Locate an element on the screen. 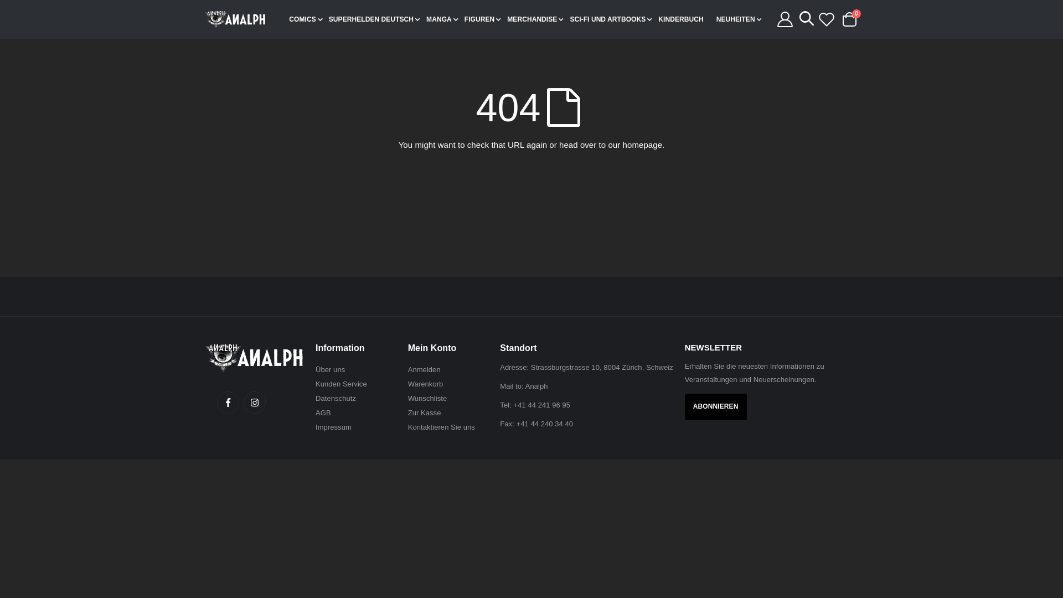 This screenshot has width=1063, height=598. Kunden Service is located at coordinates (341, 384).